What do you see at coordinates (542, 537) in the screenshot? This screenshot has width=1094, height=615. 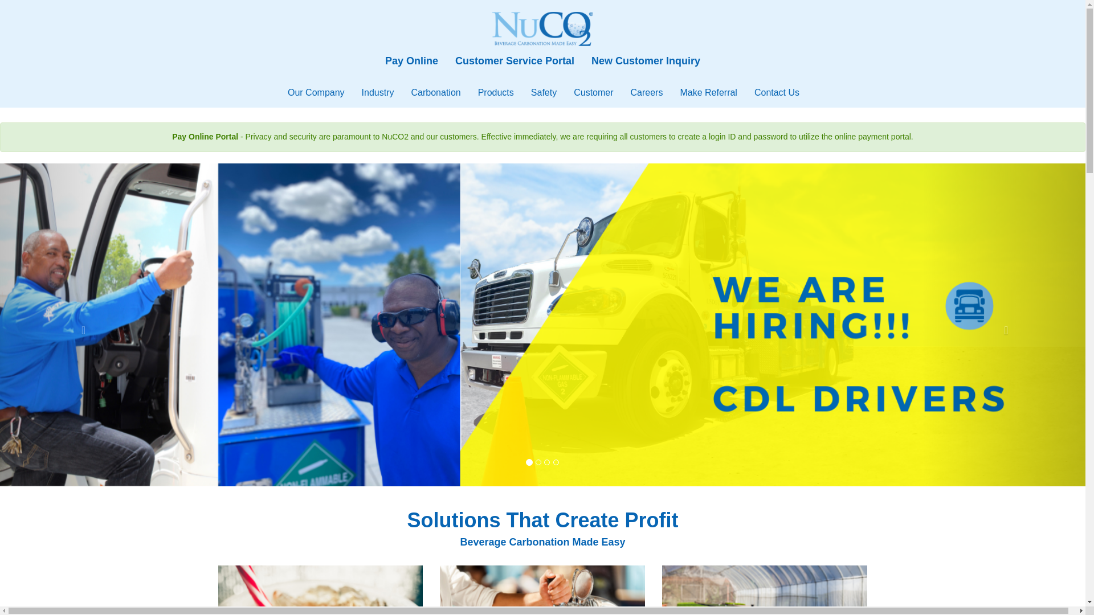 I see `SolutionCreateProfit` at bounding box center [542, 537].